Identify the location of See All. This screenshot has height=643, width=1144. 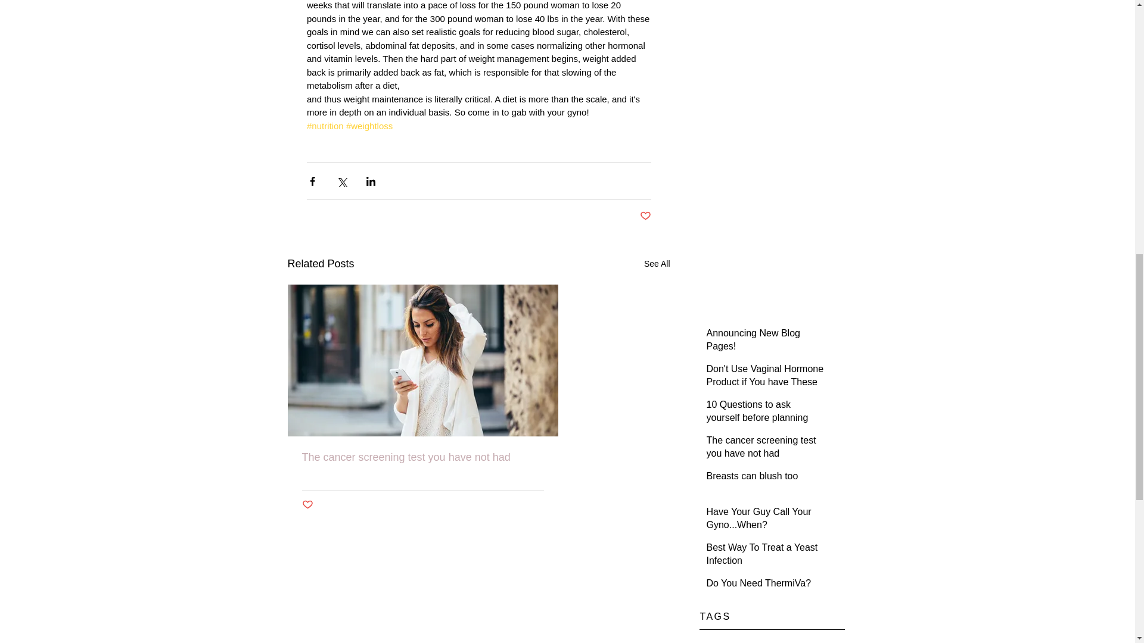
(657, 263).